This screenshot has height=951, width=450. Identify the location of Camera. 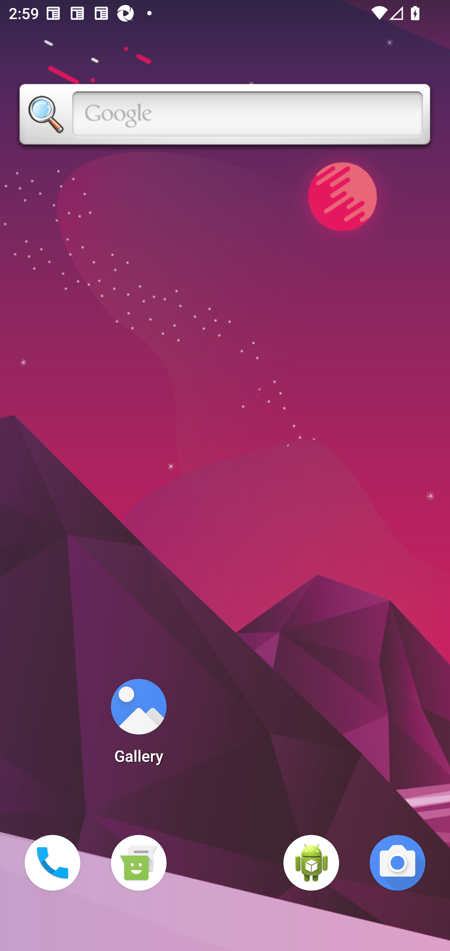
(397, 863).